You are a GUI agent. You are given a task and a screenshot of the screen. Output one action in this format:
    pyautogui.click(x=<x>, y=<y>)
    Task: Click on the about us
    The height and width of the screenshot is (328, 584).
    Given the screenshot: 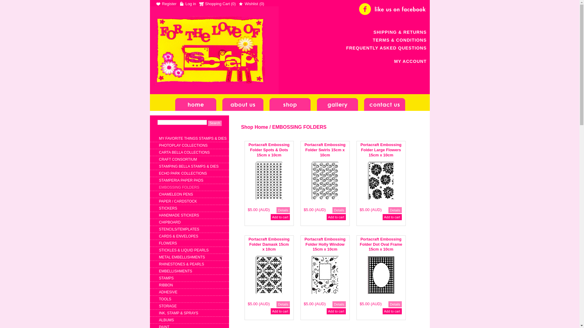 What is the action you would take?
    pyautogui.click(x=243, y=103)
    